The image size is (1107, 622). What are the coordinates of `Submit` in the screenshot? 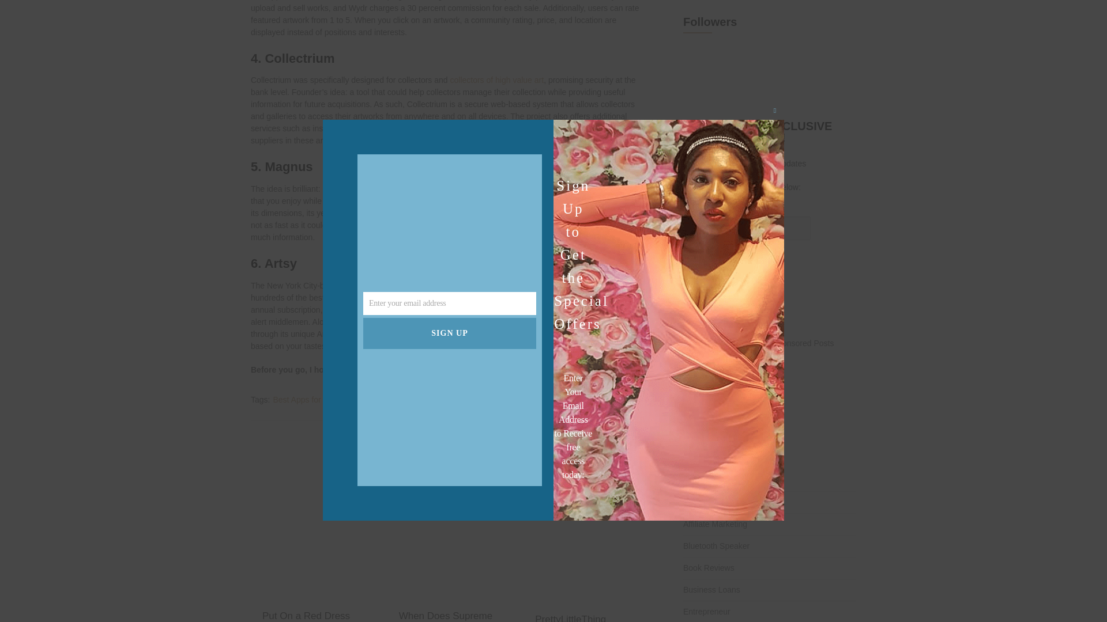 It's located at (701, 261).